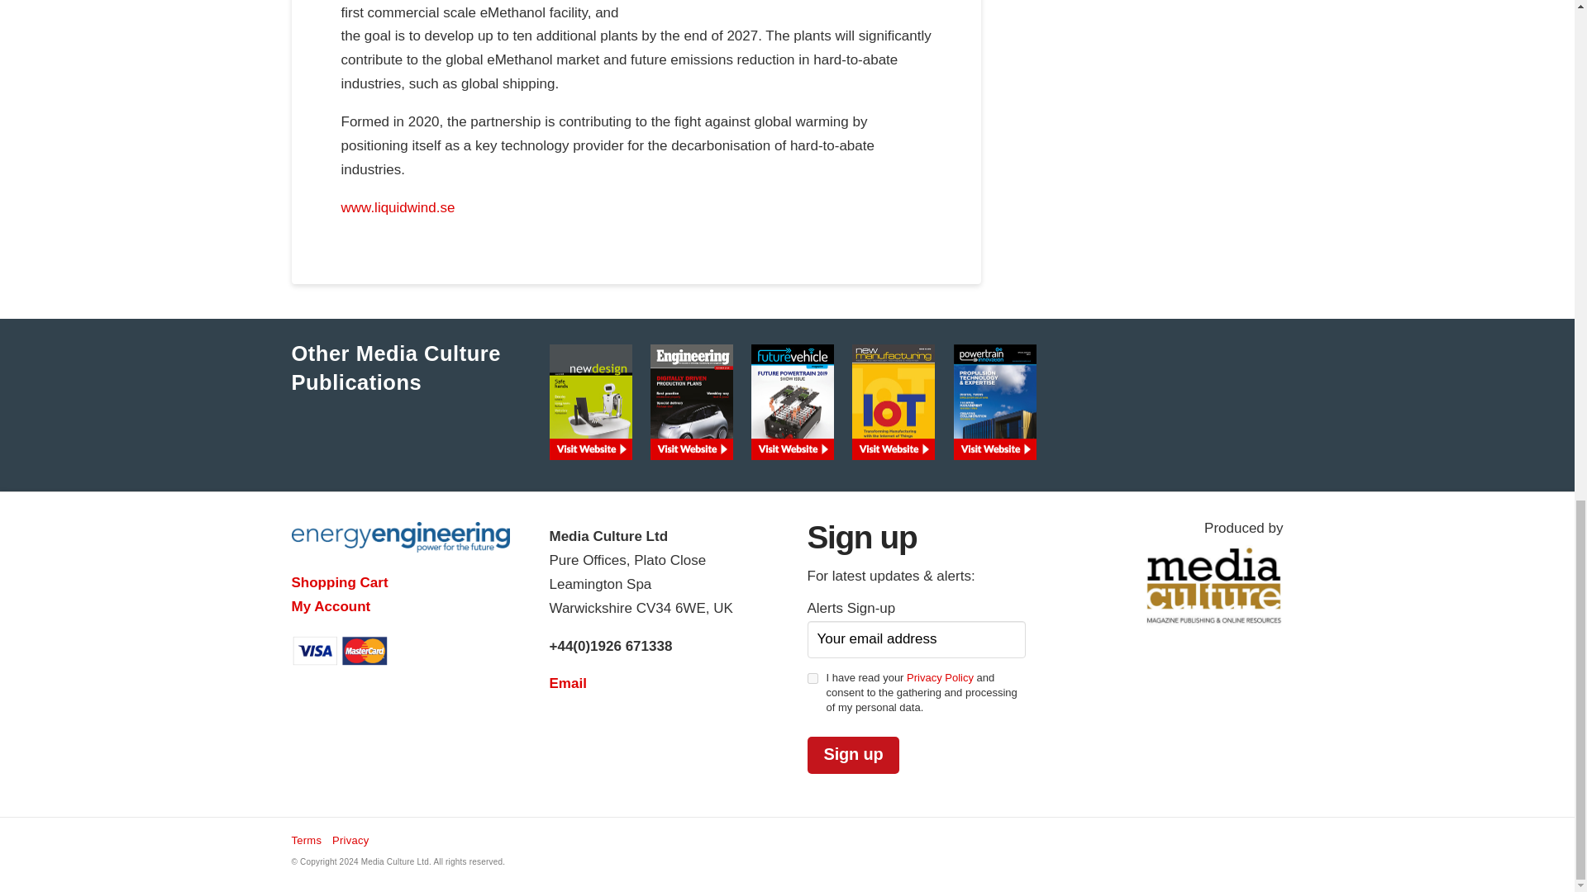  What do you see at coordinates (567, 683) in the screenshot?
I see `Email` at bounding box center [567, 683].